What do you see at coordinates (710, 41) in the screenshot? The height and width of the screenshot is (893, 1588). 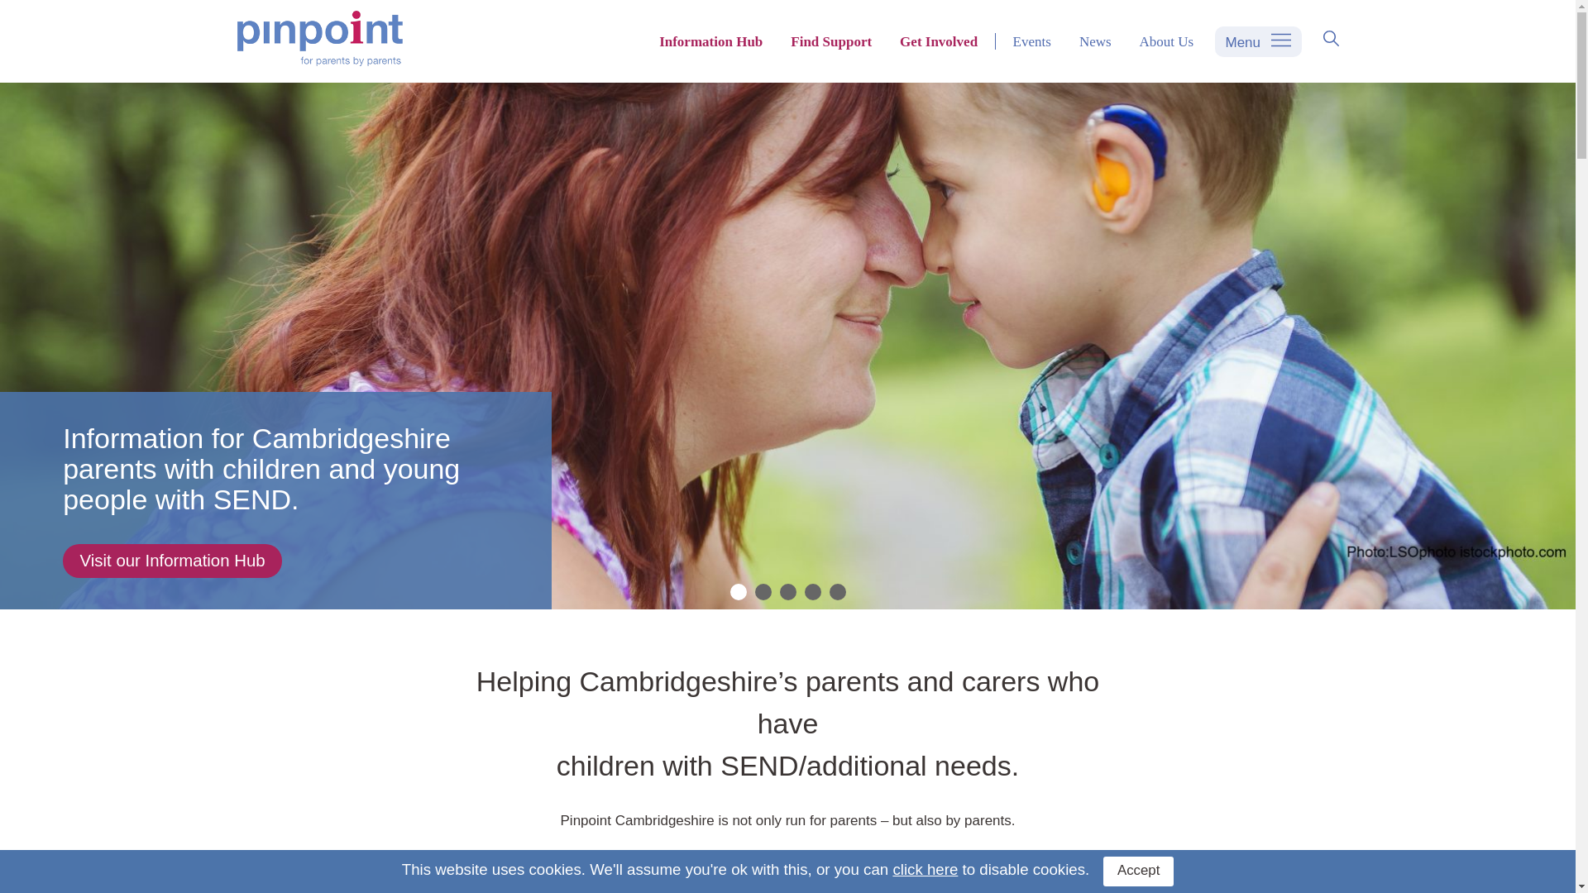 I see `Information Hub` at bounding box center [710, 41].